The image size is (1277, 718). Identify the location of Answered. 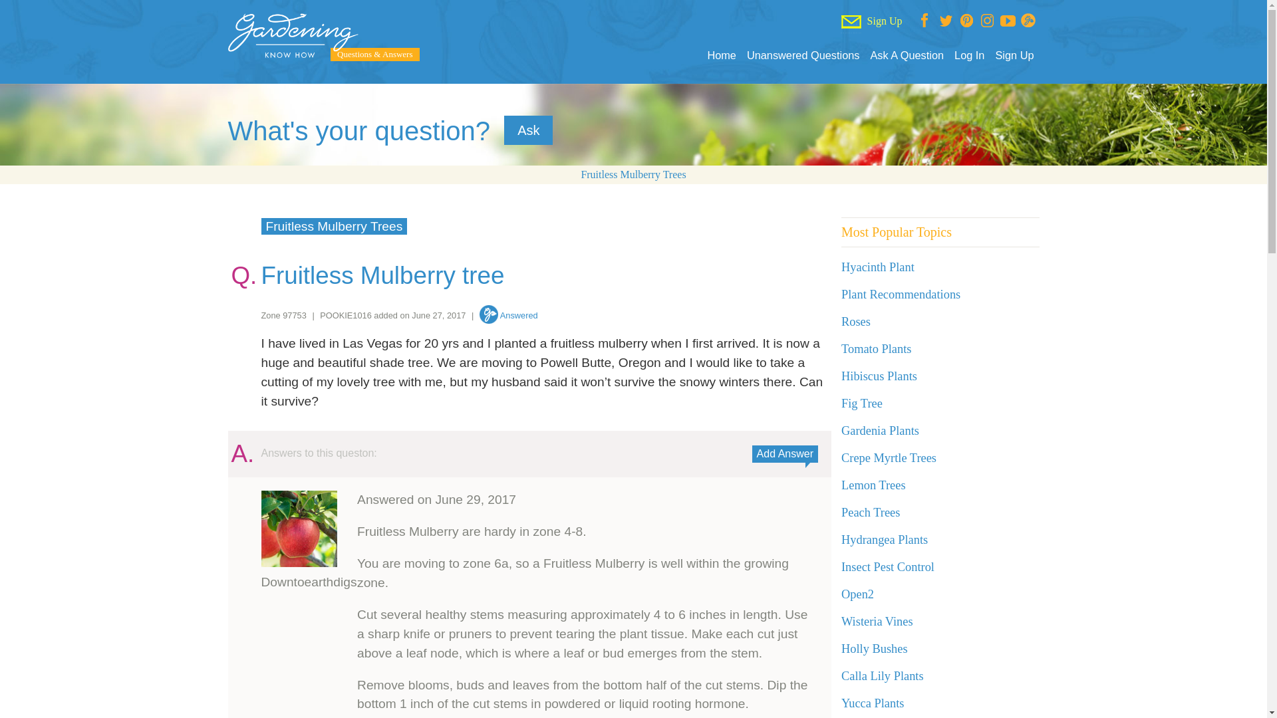
(508, 315).